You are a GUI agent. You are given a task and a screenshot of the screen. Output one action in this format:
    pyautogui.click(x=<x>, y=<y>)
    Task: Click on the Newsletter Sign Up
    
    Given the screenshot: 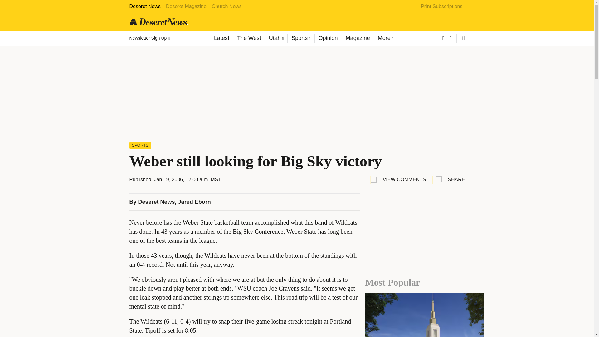 What is the action you would take?
    pyautogui.click(x=149, y=38)
    